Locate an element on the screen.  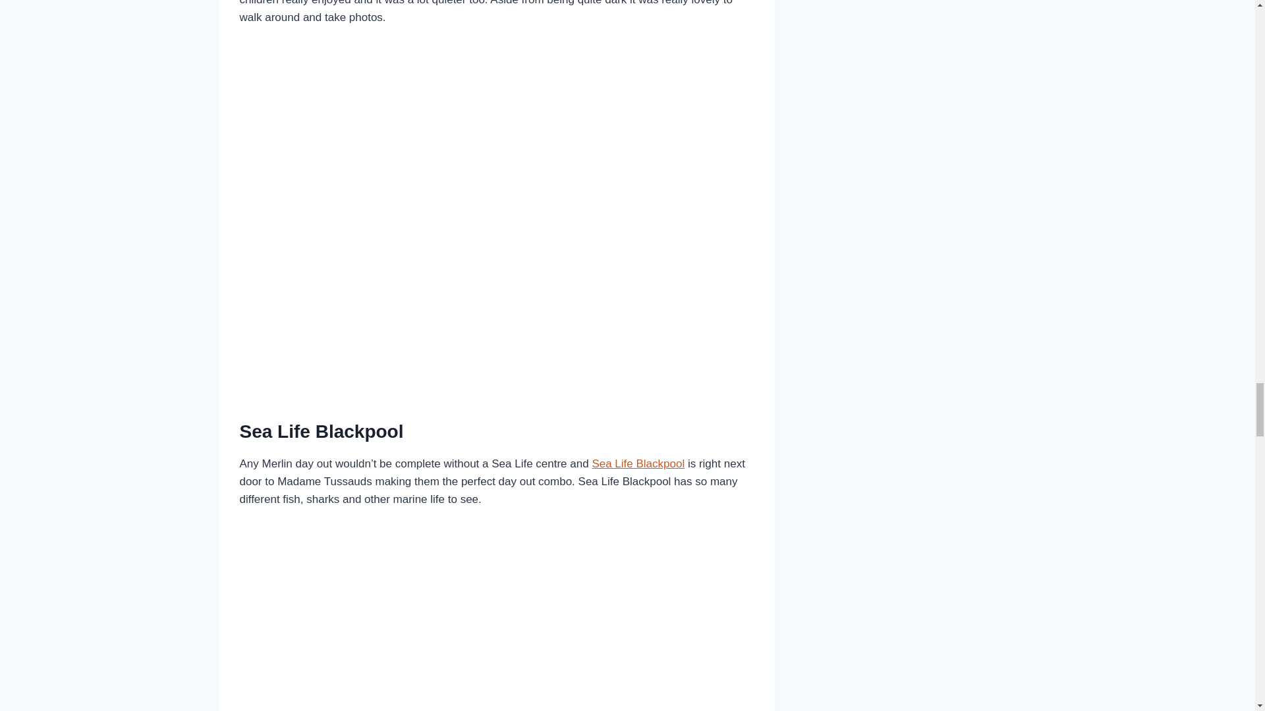
Sea Life Blackpool is located at coordinates (638, 463).